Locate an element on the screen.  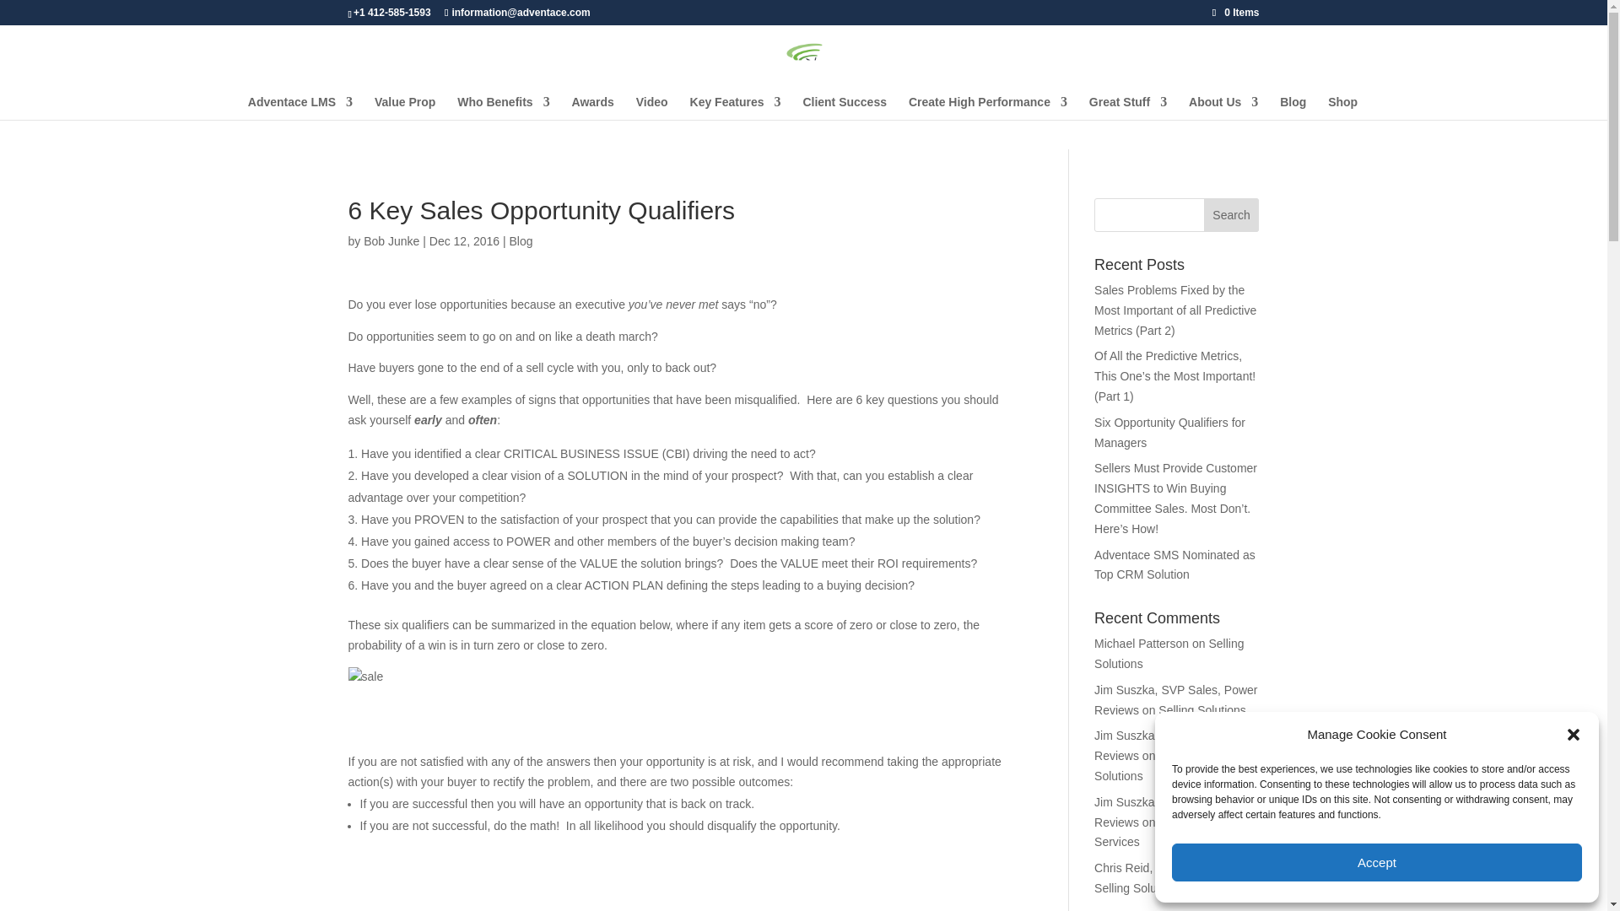
Accept is located at coordinates (1377, 862).